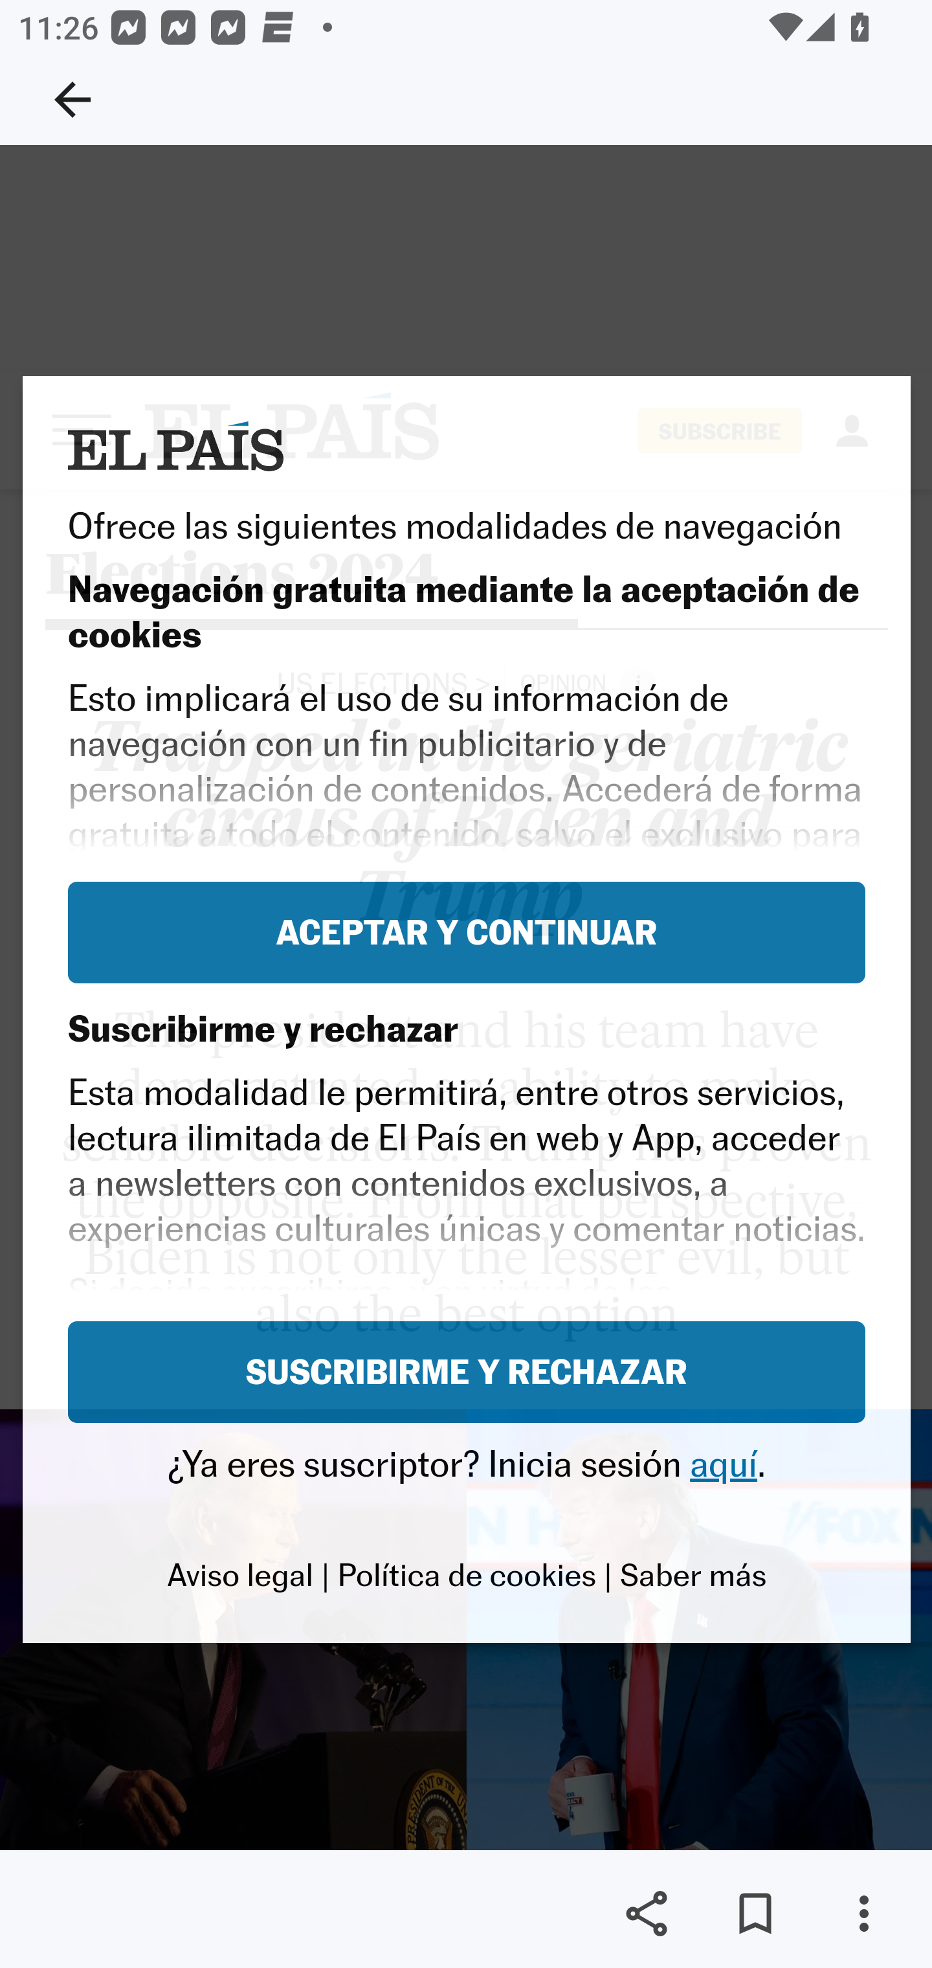 The image size is (932, 1968). Describe the element at coordinates (646, 1914) in the screenshot. I see `Share` at that location.